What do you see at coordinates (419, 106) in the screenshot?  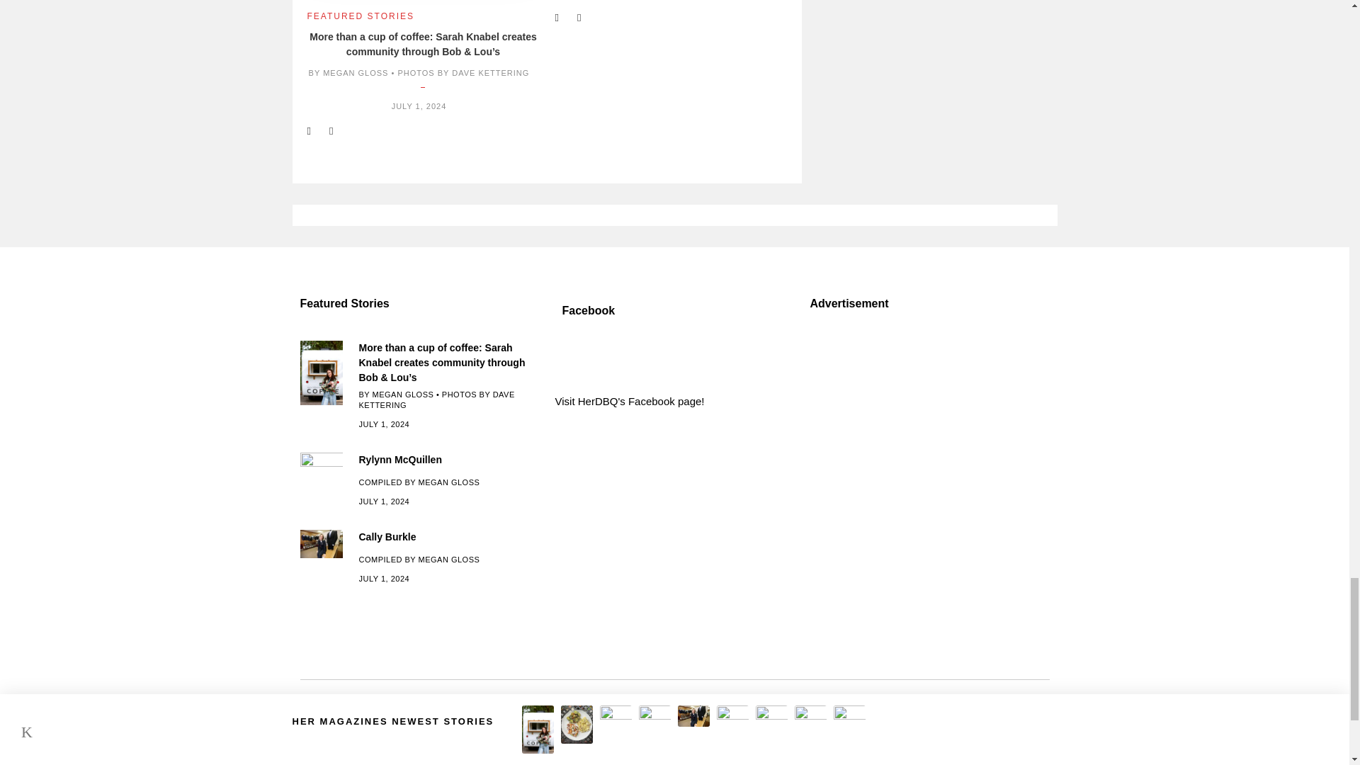 I see `JULY 1, 2024` at bounding box center [419, 106].